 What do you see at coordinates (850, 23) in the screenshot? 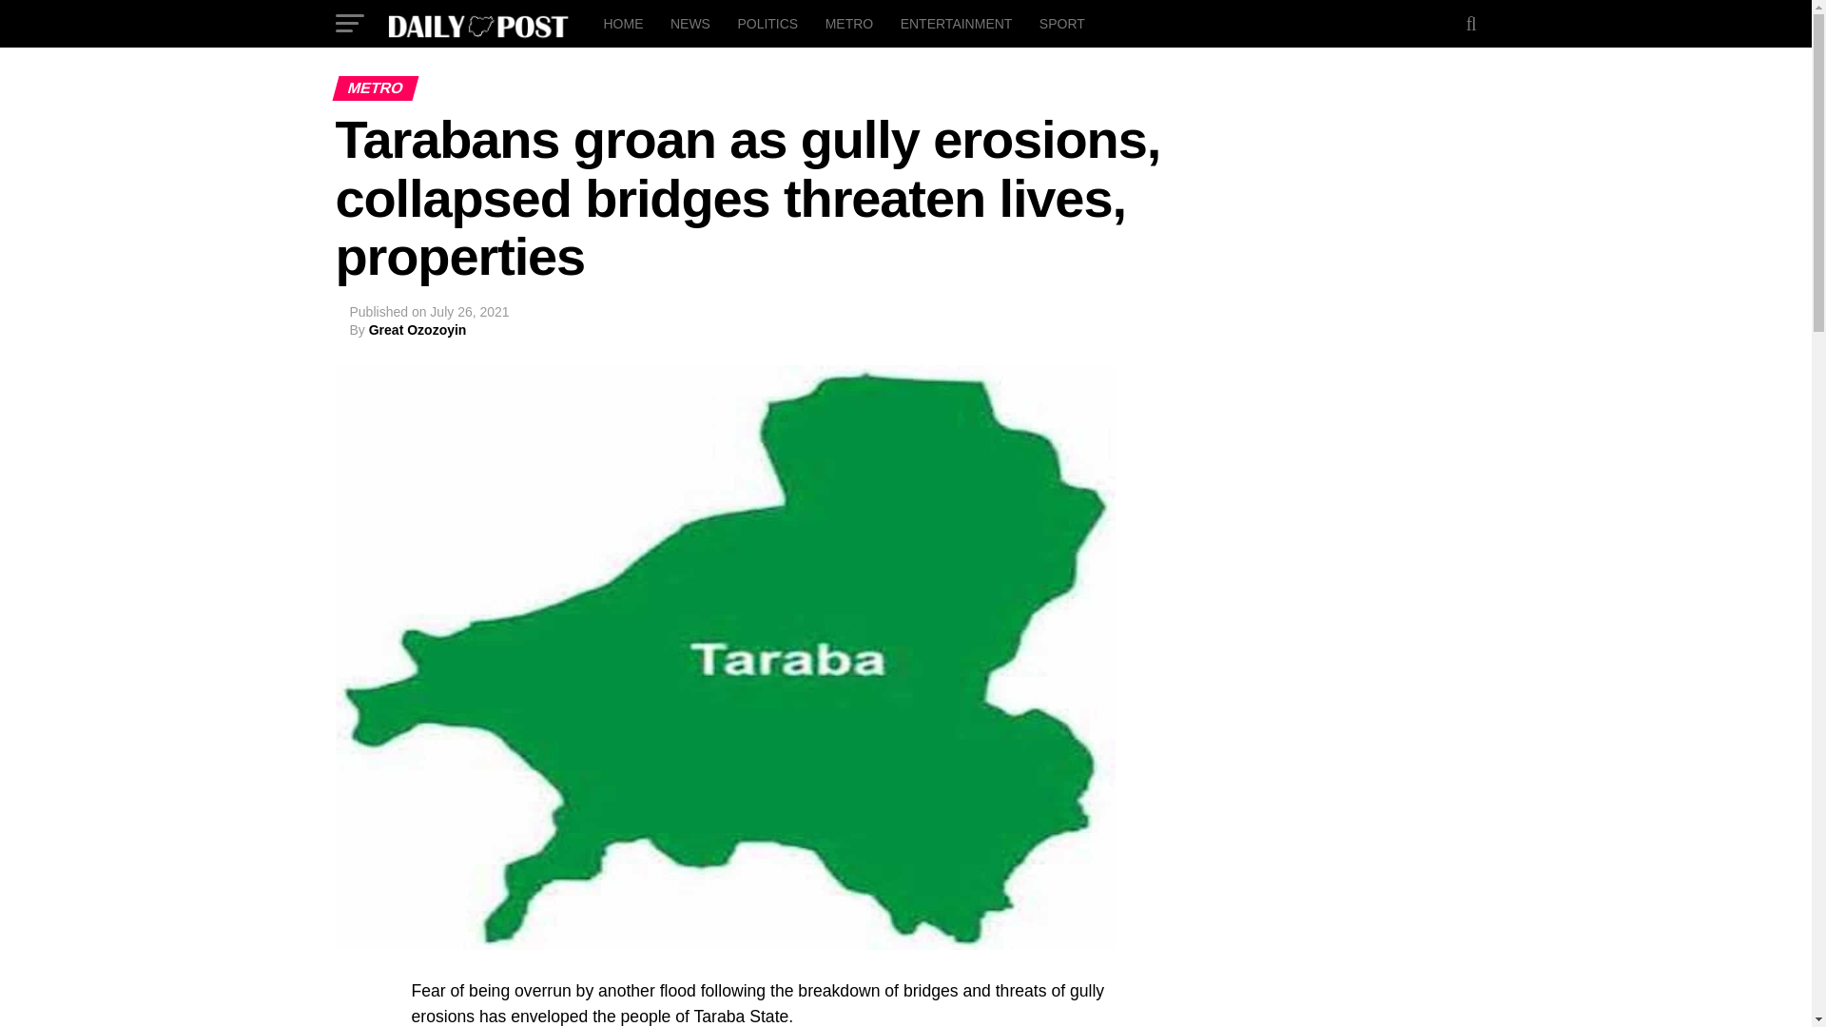
I see `METRO` at bounding box center [850, 23].